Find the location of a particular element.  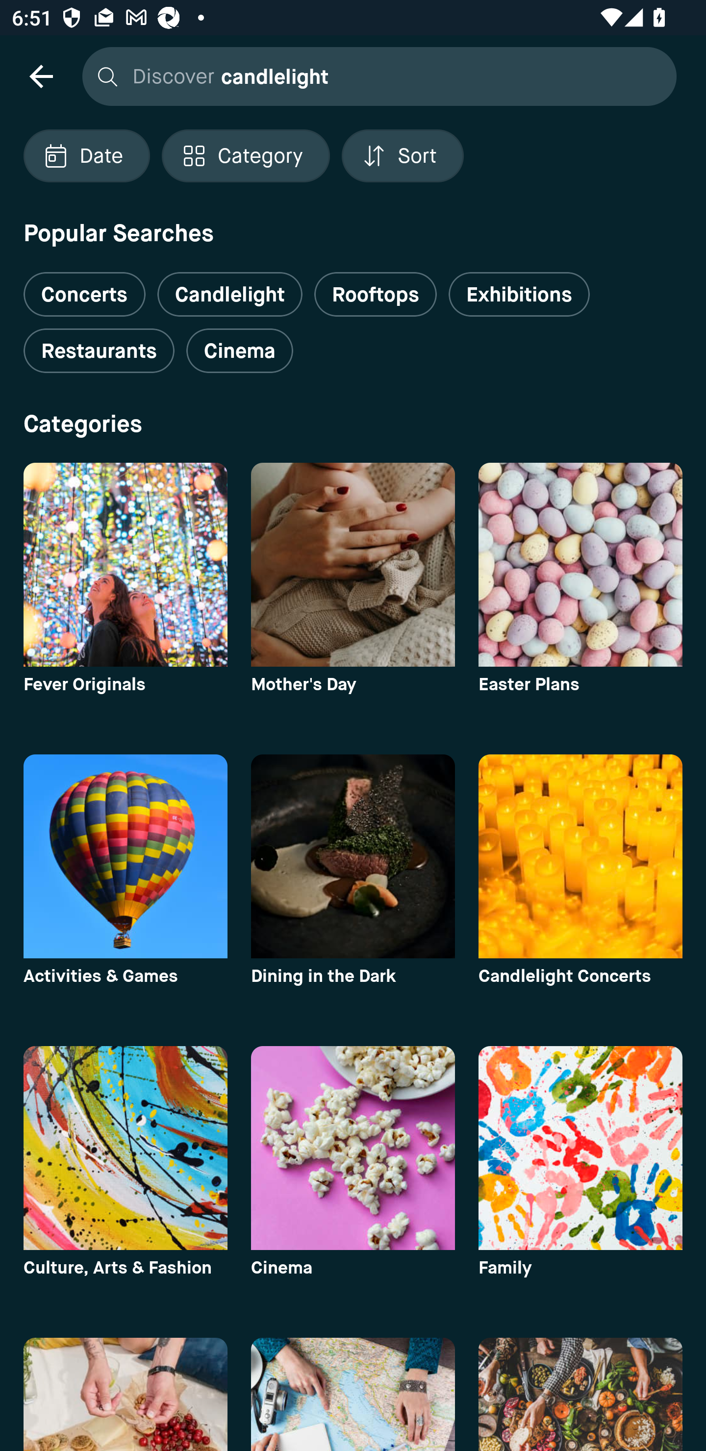

category image is located at coordinates (353, 856).